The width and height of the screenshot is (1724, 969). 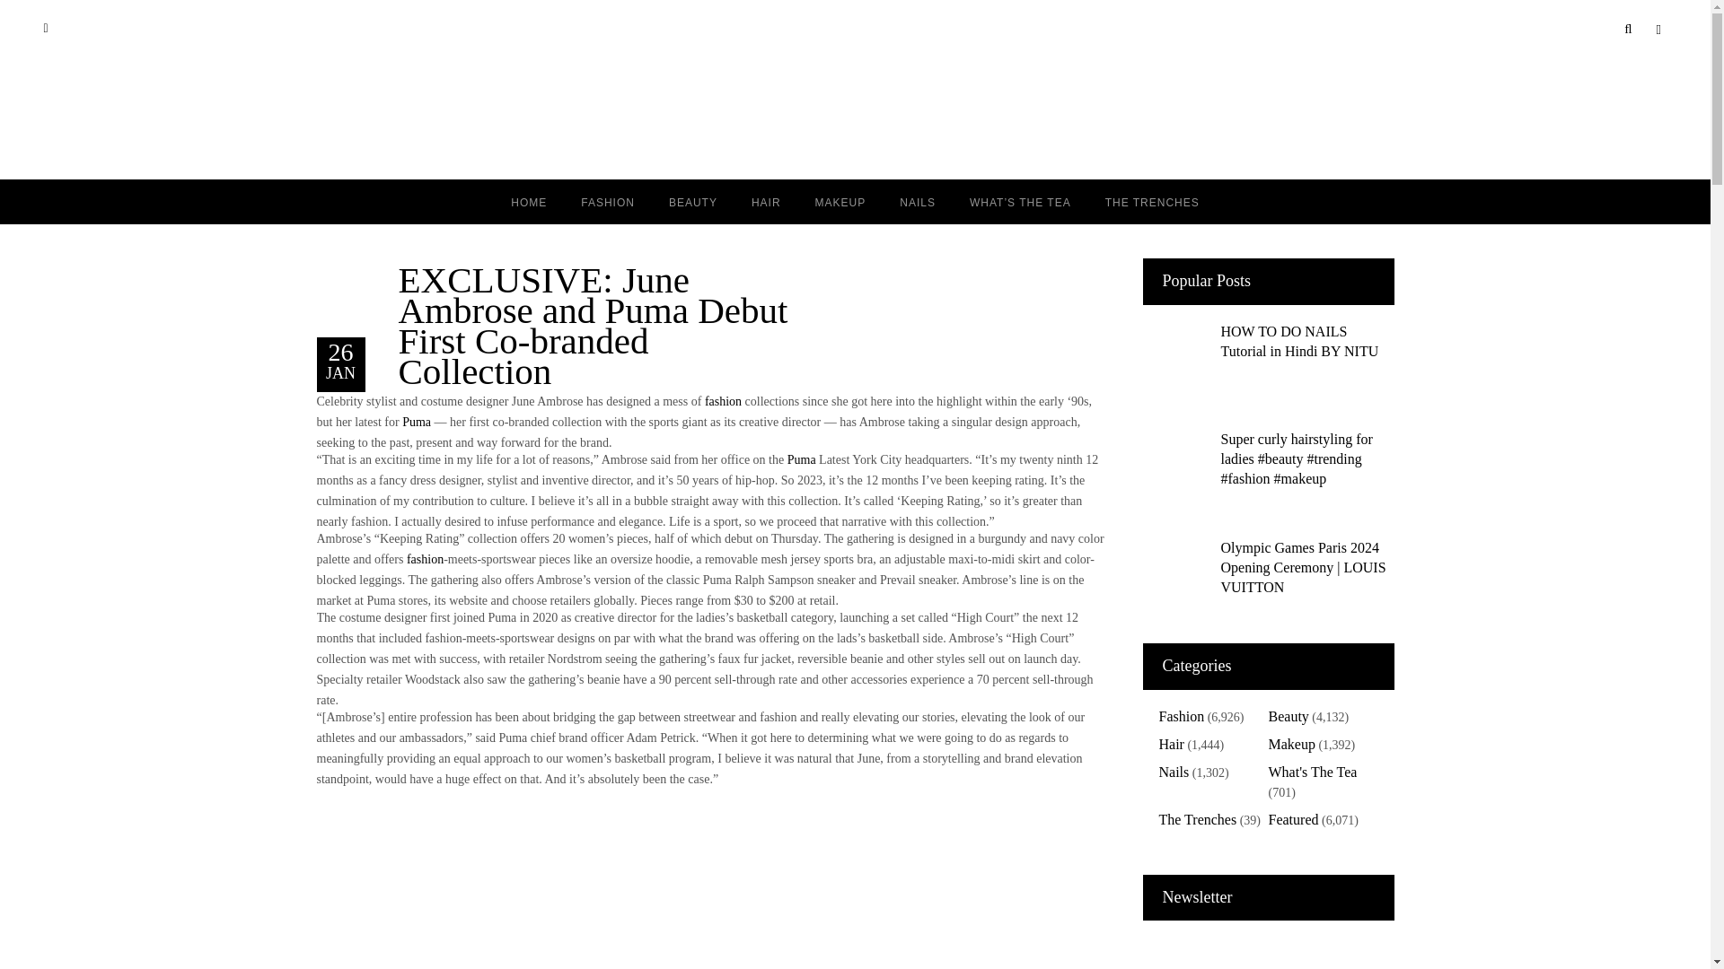 What do you see at coordinates (607, 201) in the screenshot?
I see `FASHION` at bounding box center [607, 201].